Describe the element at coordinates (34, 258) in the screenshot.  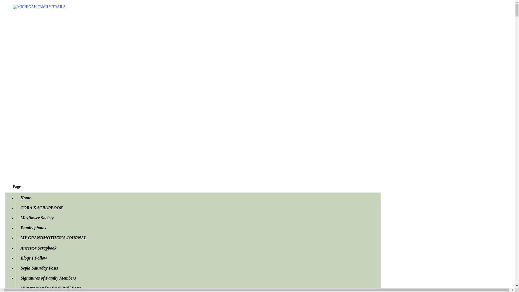
I see `Blogs I Follow` at that location.